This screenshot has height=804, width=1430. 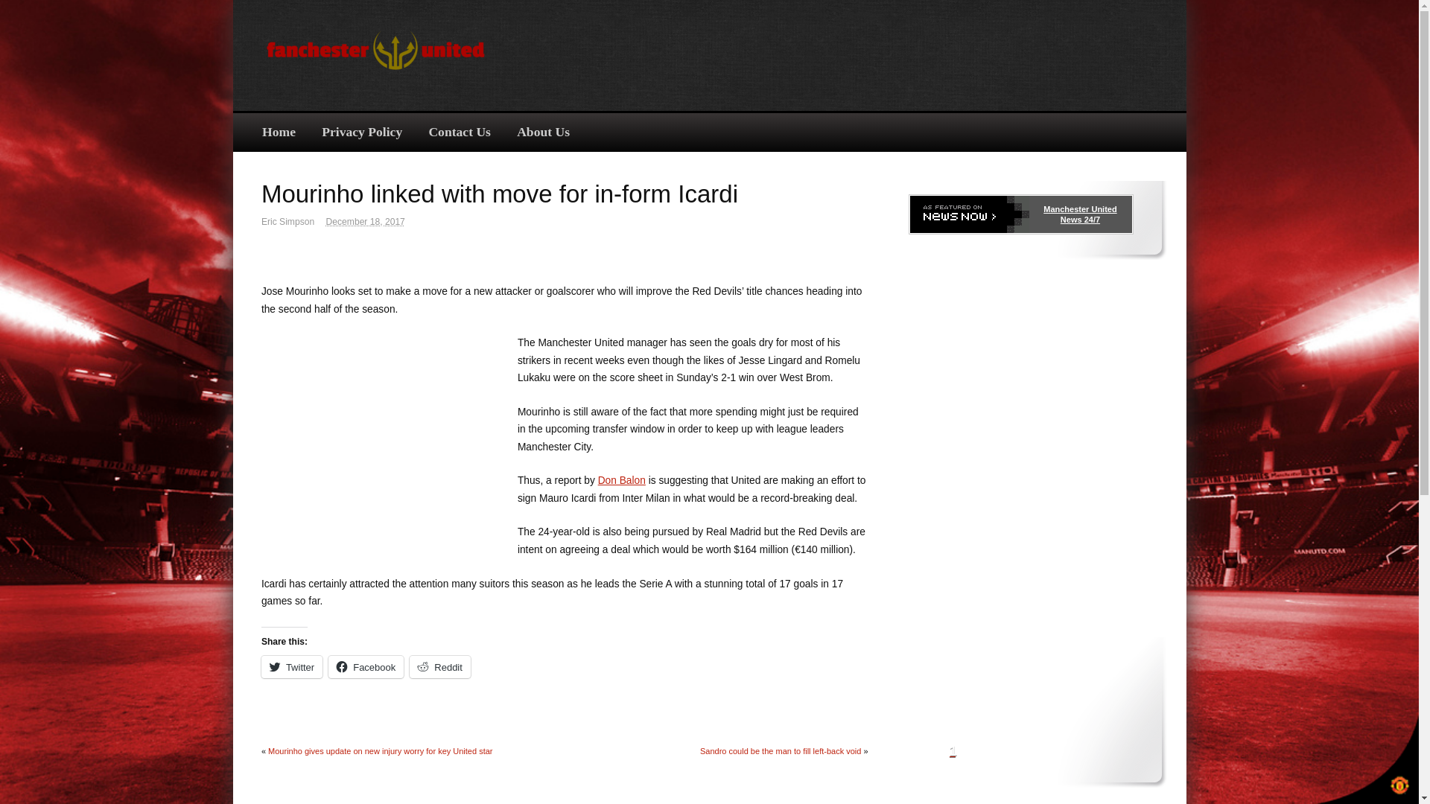 What do you see at coordinates (287, 221) in the screenshot?
I see `Posts by Eric Simpson` at bounding box center [287, 221].